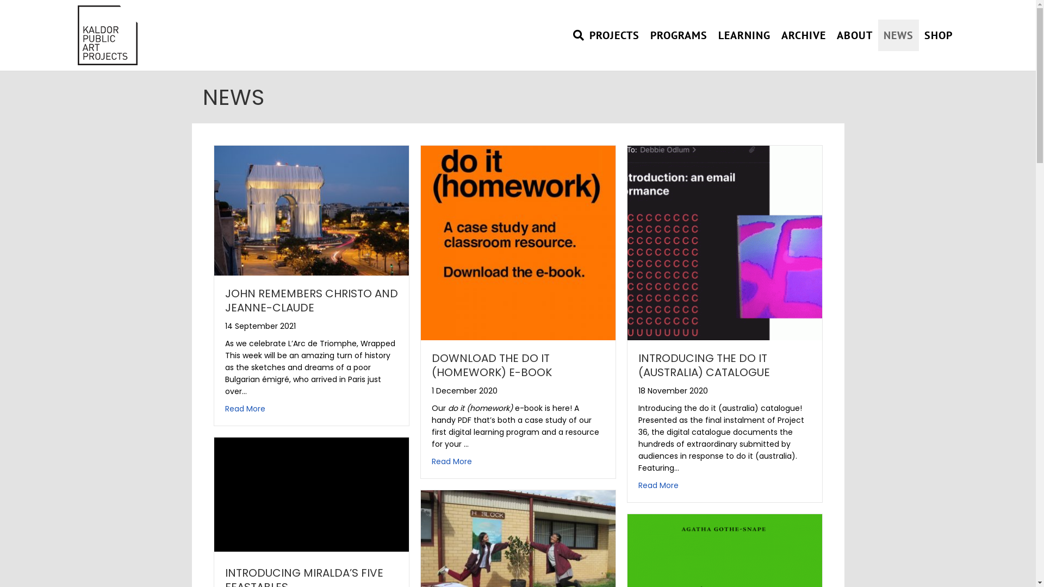  What do you see at coordinates (492, 365) in the screenshot?
I see `DOWNLOAD THE DO IT (HOMEWORK) E-BOOK` at bounding box center [492, 365].